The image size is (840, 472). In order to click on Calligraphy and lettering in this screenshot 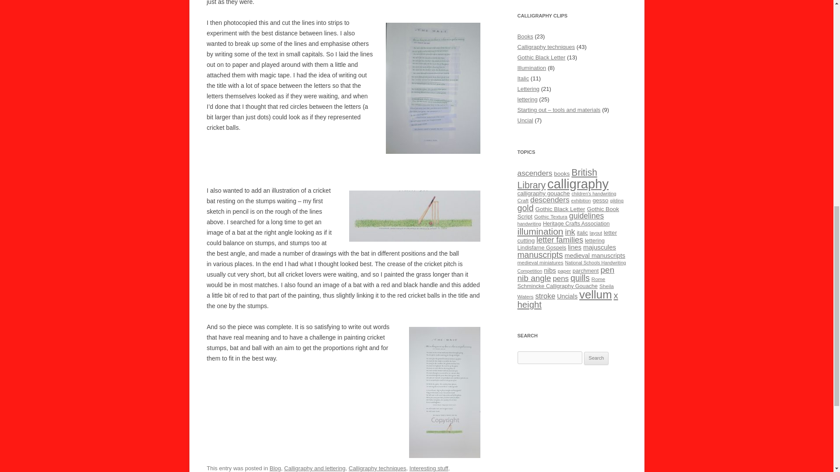, I will do `click(315, 468)`.